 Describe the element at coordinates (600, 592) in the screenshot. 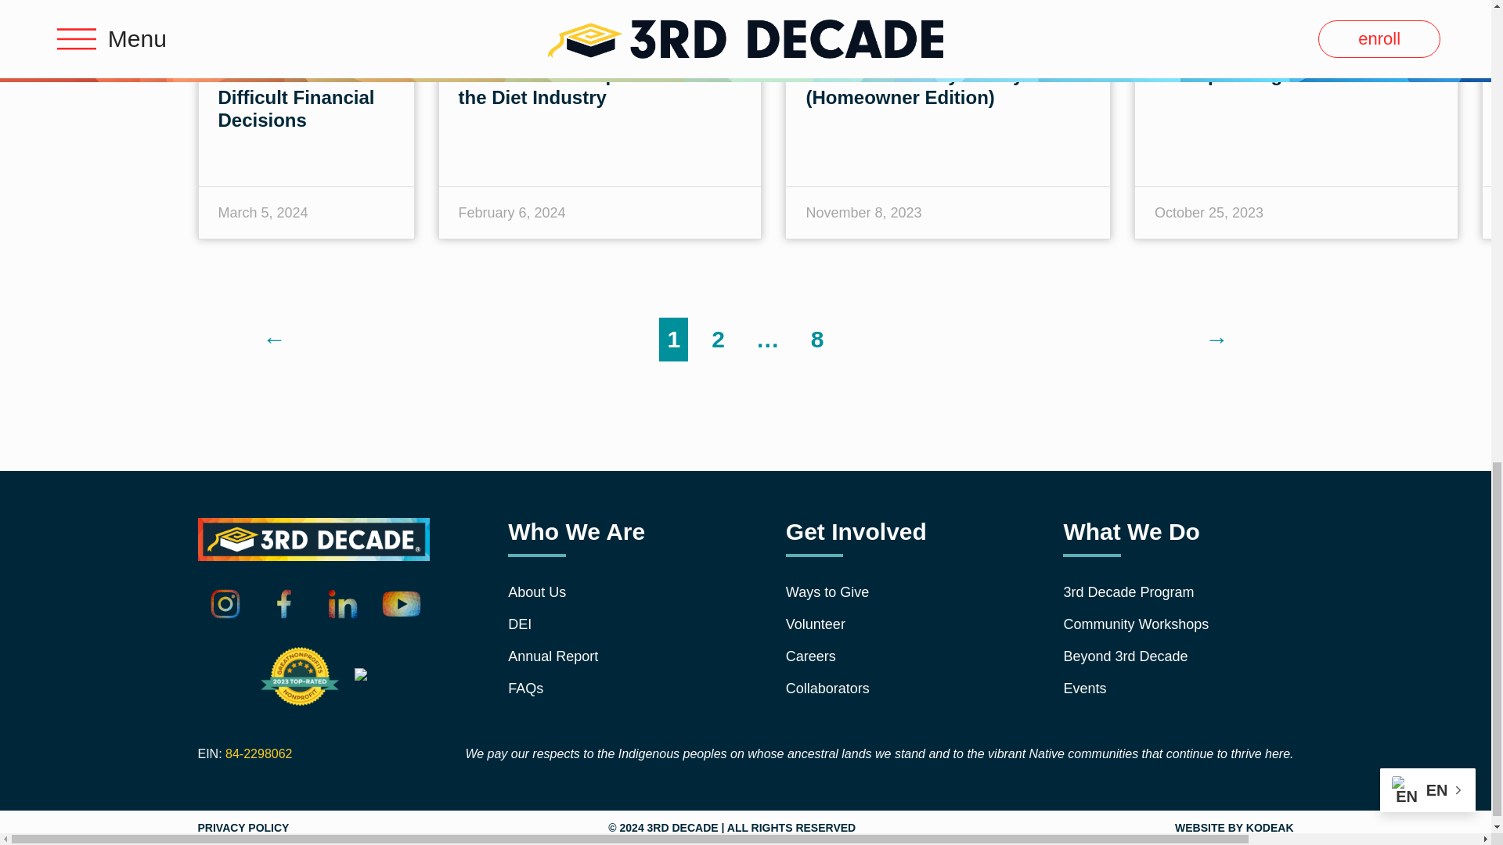

I see `About Us` at that location.